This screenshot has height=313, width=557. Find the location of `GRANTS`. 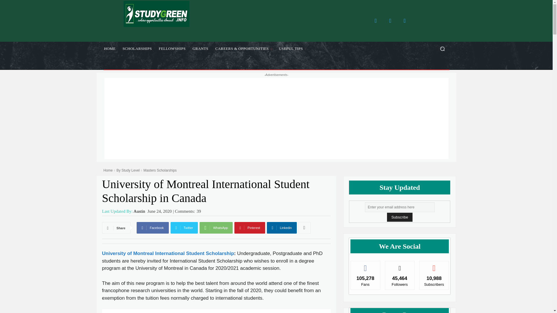

GRANTS is located at coordinates (200, 49).